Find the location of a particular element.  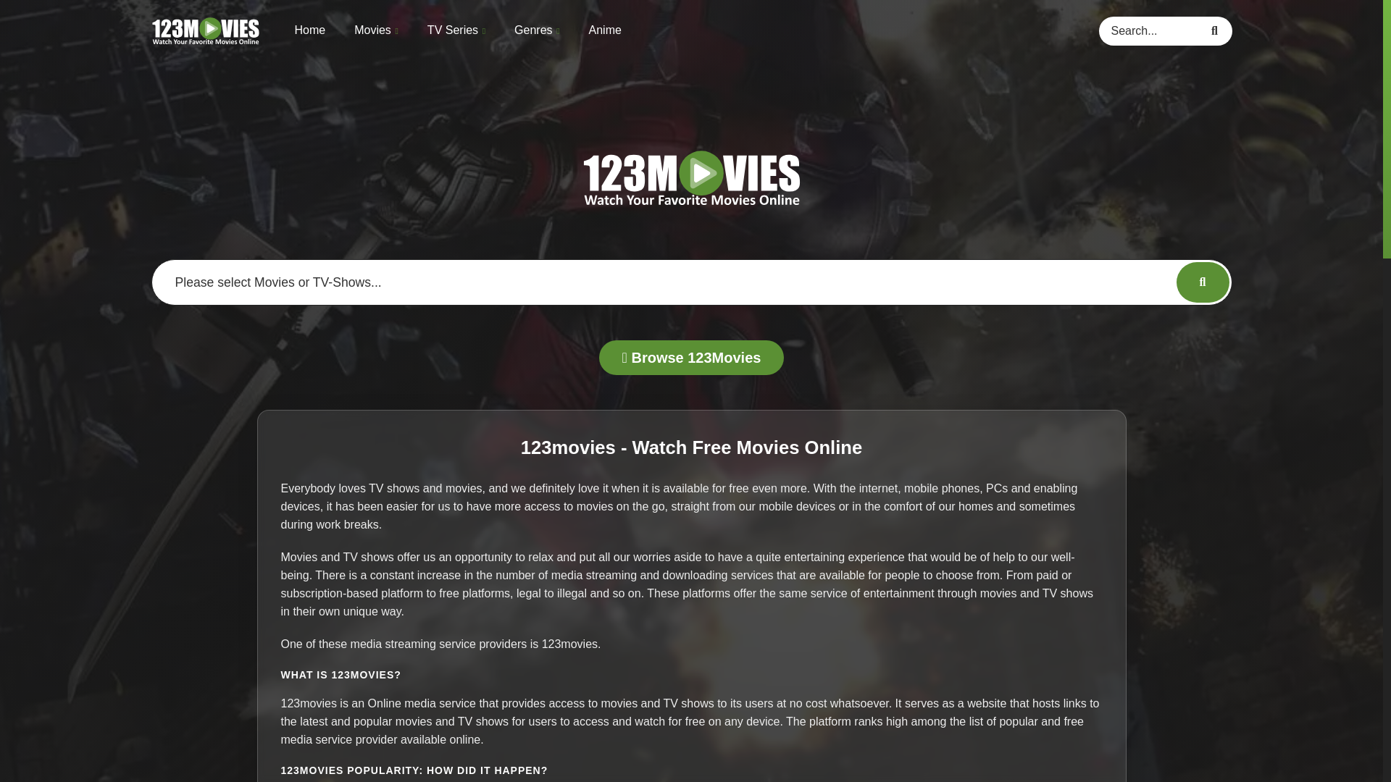

Genres is located at coordinates (536, 30).